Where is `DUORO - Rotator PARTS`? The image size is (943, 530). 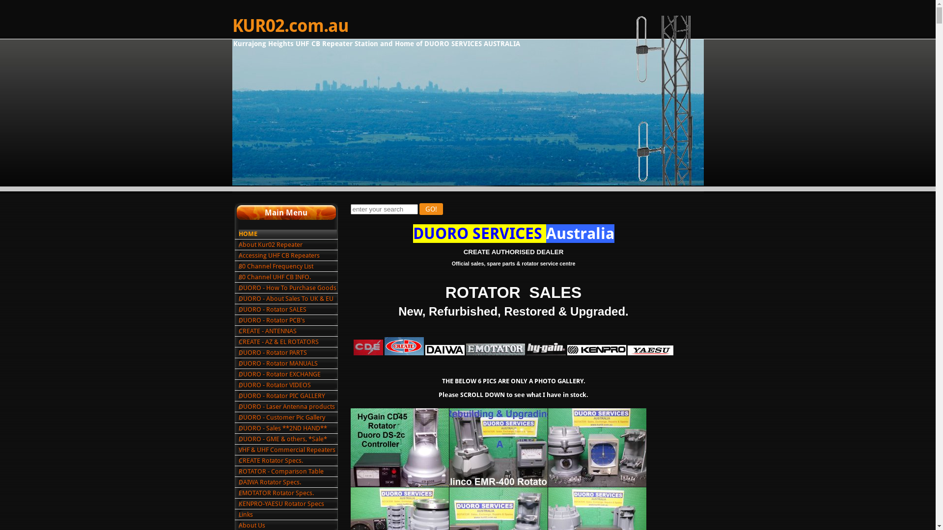 DUORO - Rotator PARTS is located at coordinates (288, 352).